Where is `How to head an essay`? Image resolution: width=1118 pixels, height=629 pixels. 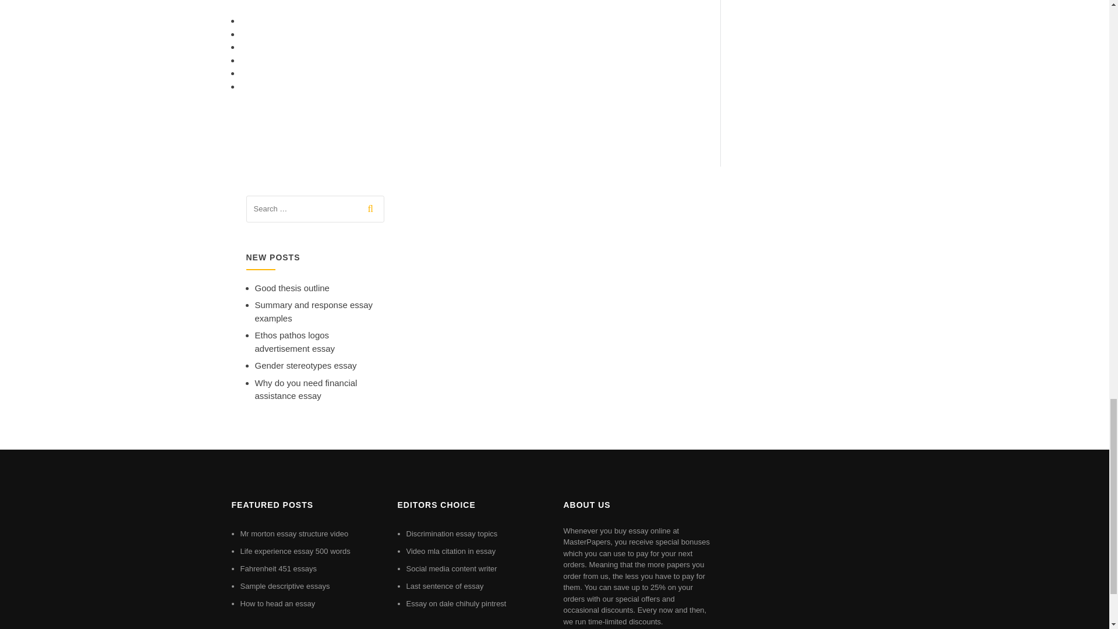 How to head an essay is located at coordinates (277, 603).